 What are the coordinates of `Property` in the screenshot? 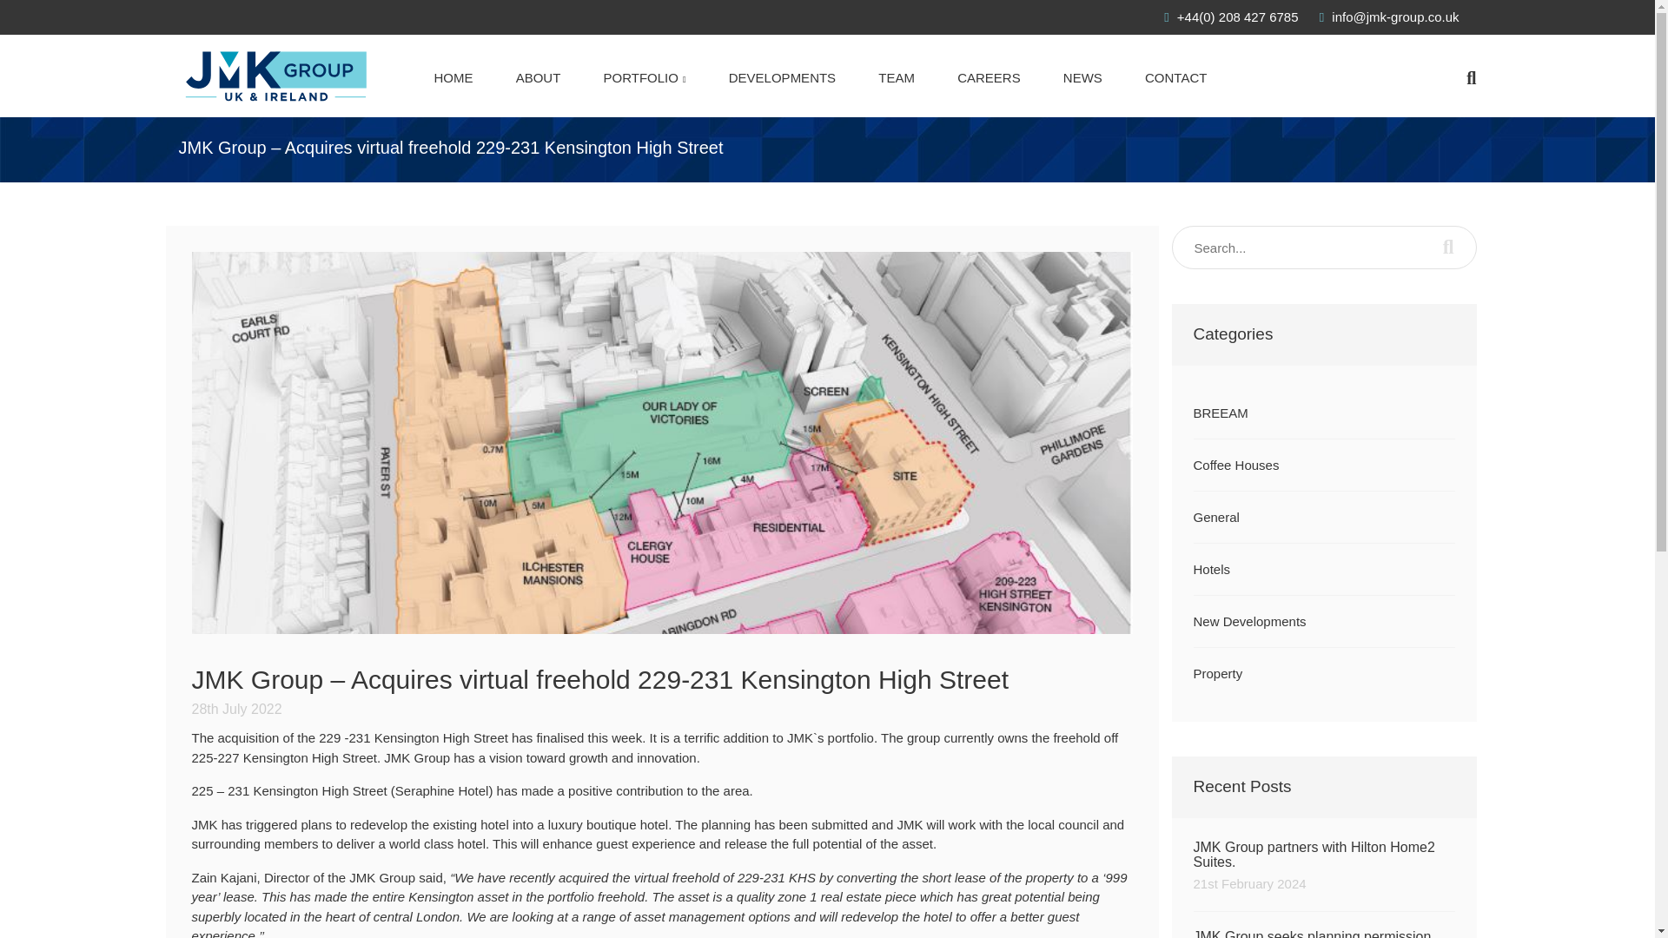 It's located at (1218, 673).